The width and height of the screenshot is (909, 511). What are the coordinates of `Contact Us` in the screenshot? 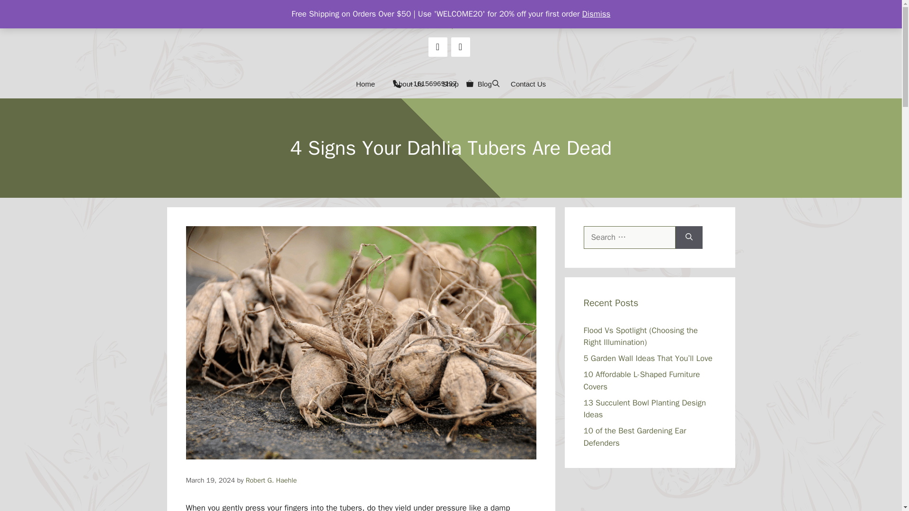 It's located at (528, 84).